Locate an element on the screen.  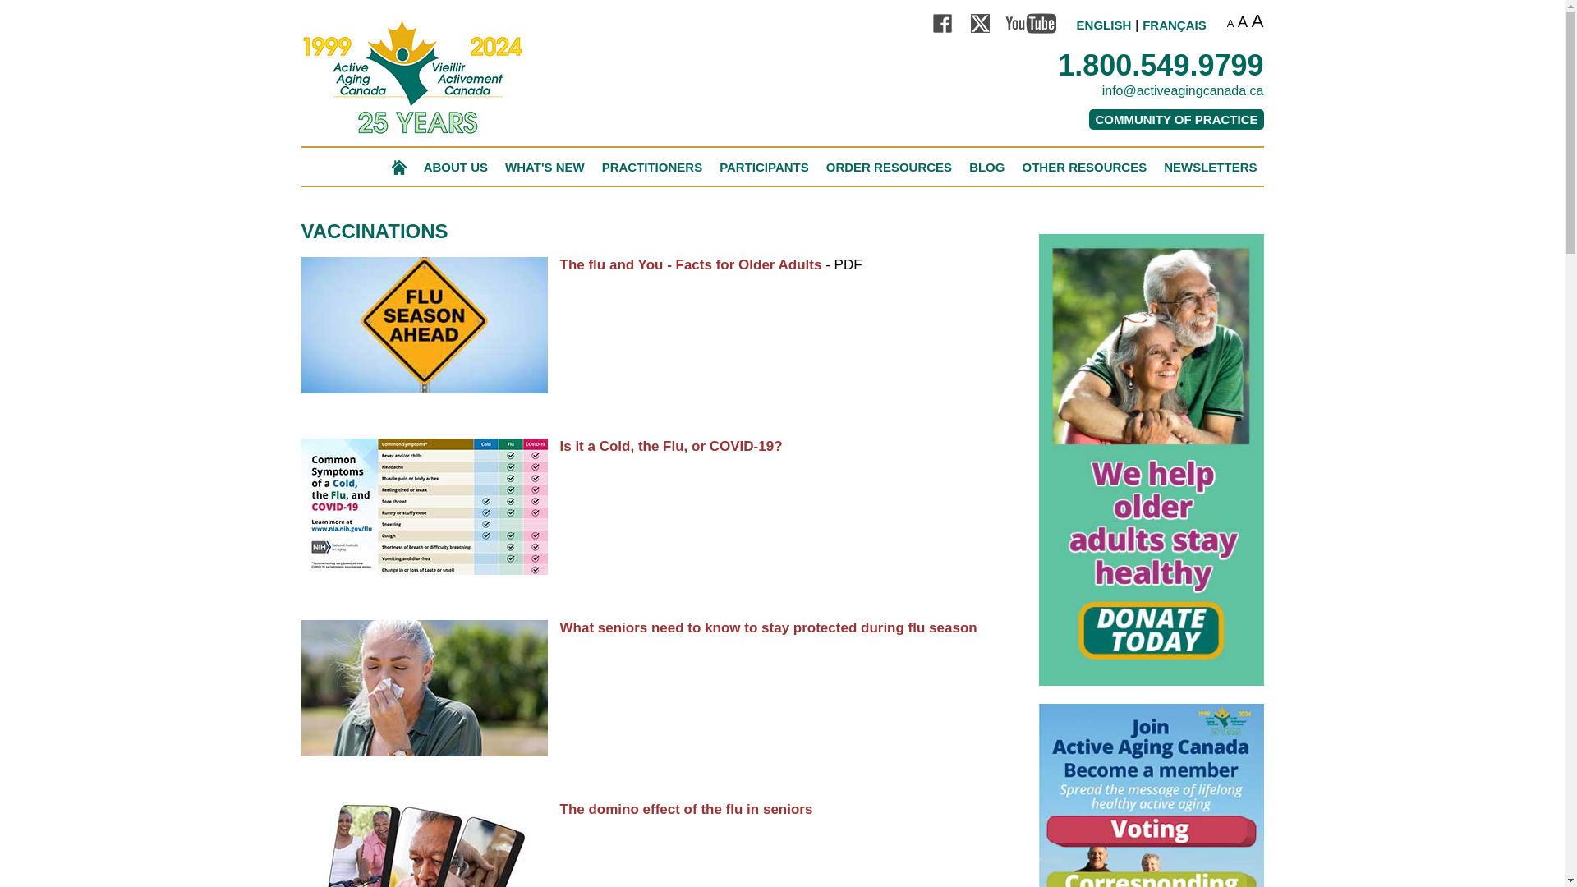
WHAT'S NEW is located at coordinates (545, 165).